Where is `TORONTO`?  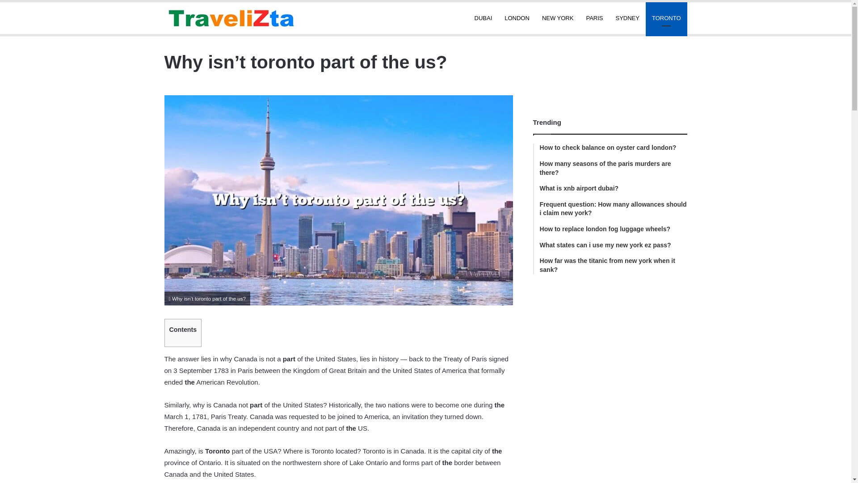
TORONTO is located at coordinates (666, 18).